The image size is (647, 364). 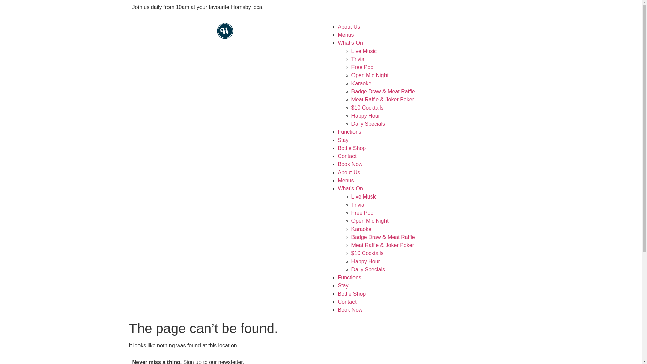 What do you see at coordinates (347, 302) in the screenshot?
I see `Contact` at bounding box center [347, 302].